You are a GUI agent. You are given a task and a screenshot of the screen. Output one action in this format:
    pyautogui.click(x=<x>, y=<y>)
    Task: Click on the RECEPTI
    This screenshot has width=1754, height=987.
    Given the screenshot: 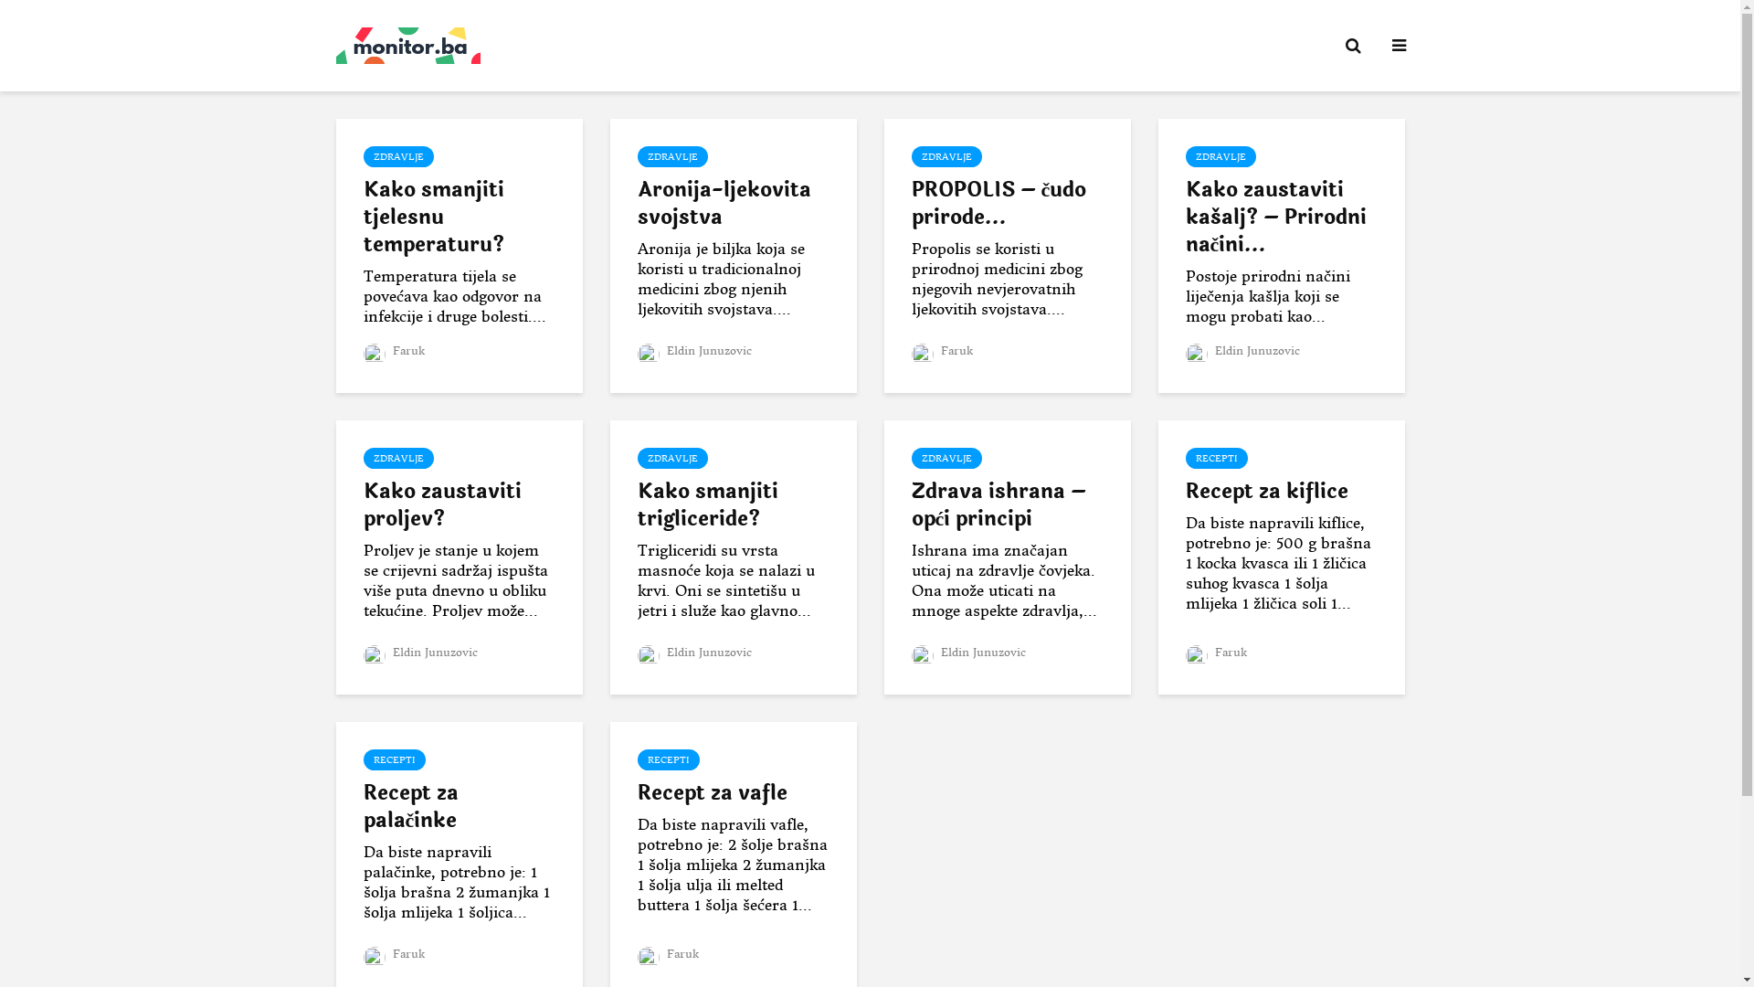 What is the action you would take?
    pyautogui.click(x=395, y=760)
    